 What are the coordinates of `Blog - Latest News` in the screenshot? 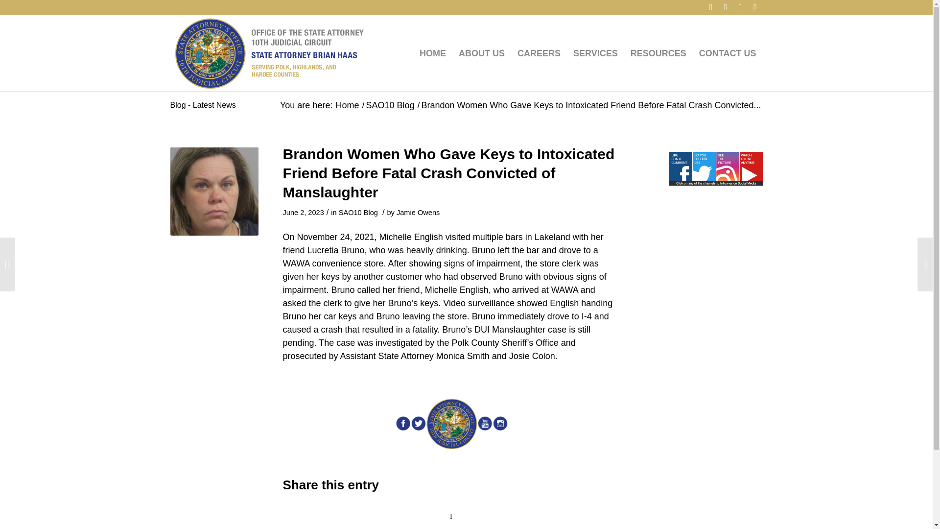 It's located at (203, 105).